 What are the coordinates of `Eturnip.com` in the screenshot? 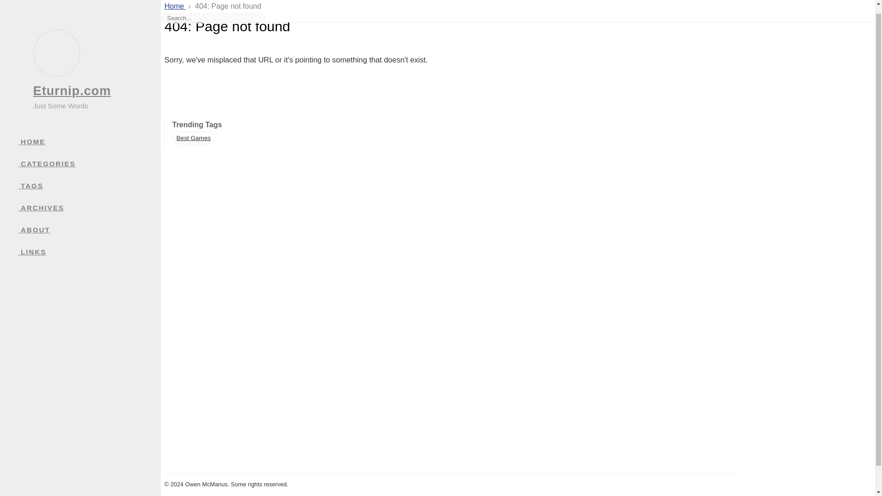 It's located at (72, 83).